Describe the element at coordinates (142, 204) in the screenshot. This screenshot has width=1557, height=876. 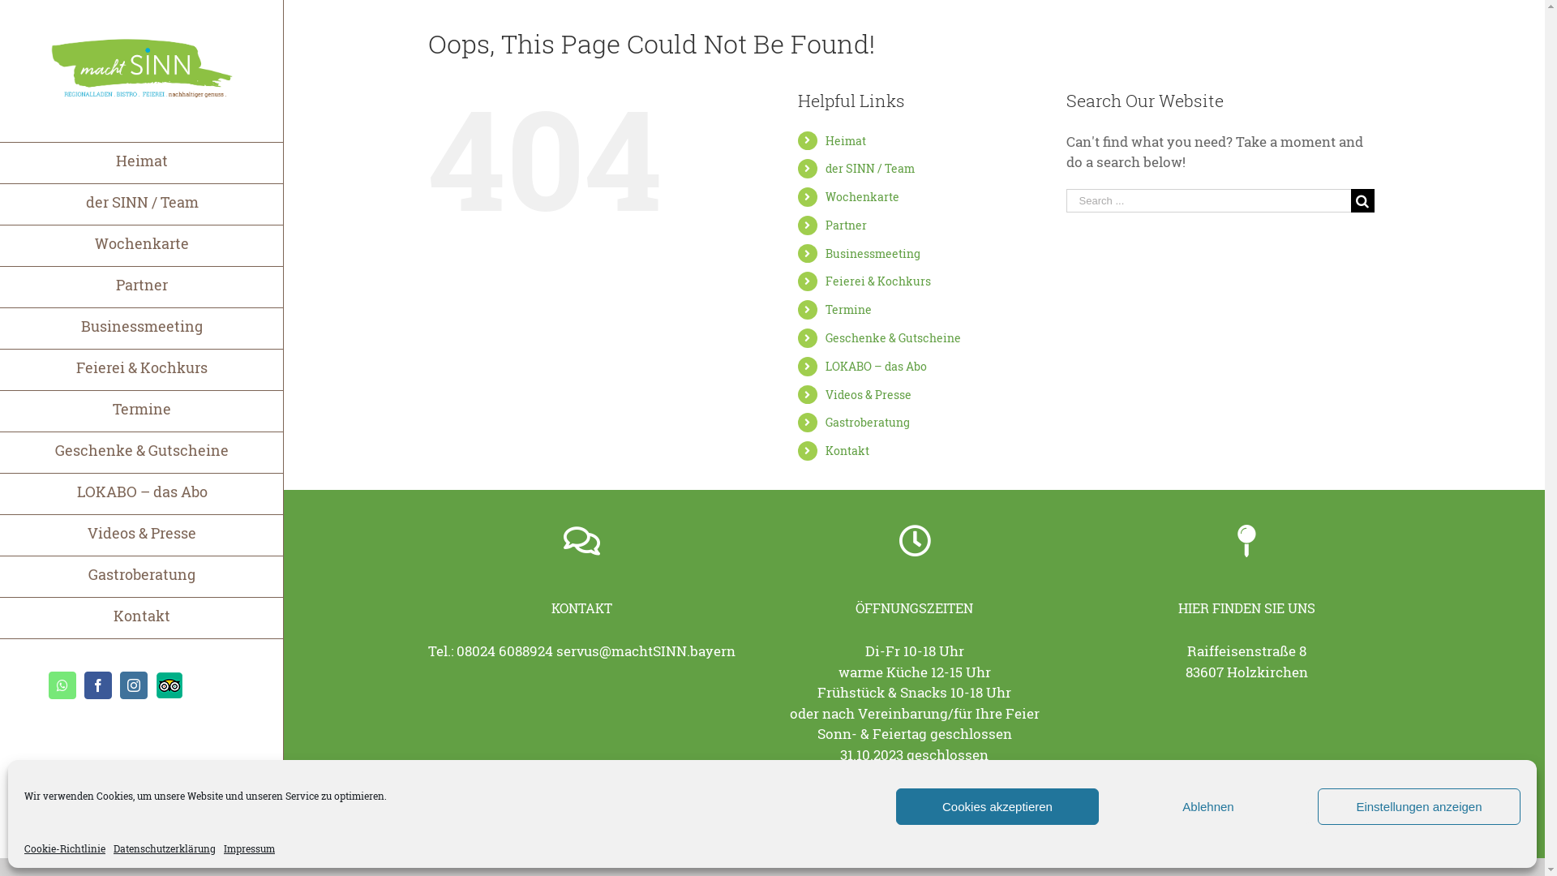
I see `der SINN / Team` at that location.